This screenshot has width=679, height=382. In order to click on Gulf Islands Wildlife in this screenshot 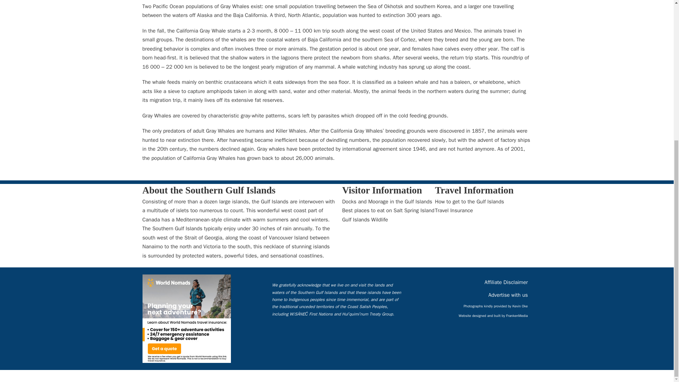, I will do `click(365, 220)`.